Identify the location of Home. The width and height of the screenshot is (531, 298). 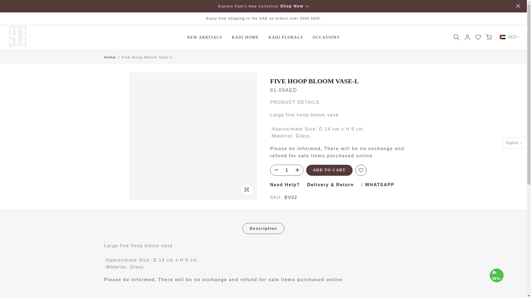
(110, 57).